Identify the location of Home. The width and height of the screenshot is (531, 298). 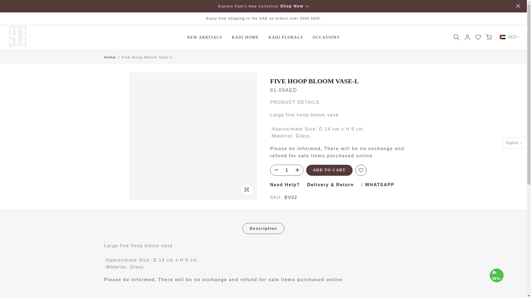
(110, 57).